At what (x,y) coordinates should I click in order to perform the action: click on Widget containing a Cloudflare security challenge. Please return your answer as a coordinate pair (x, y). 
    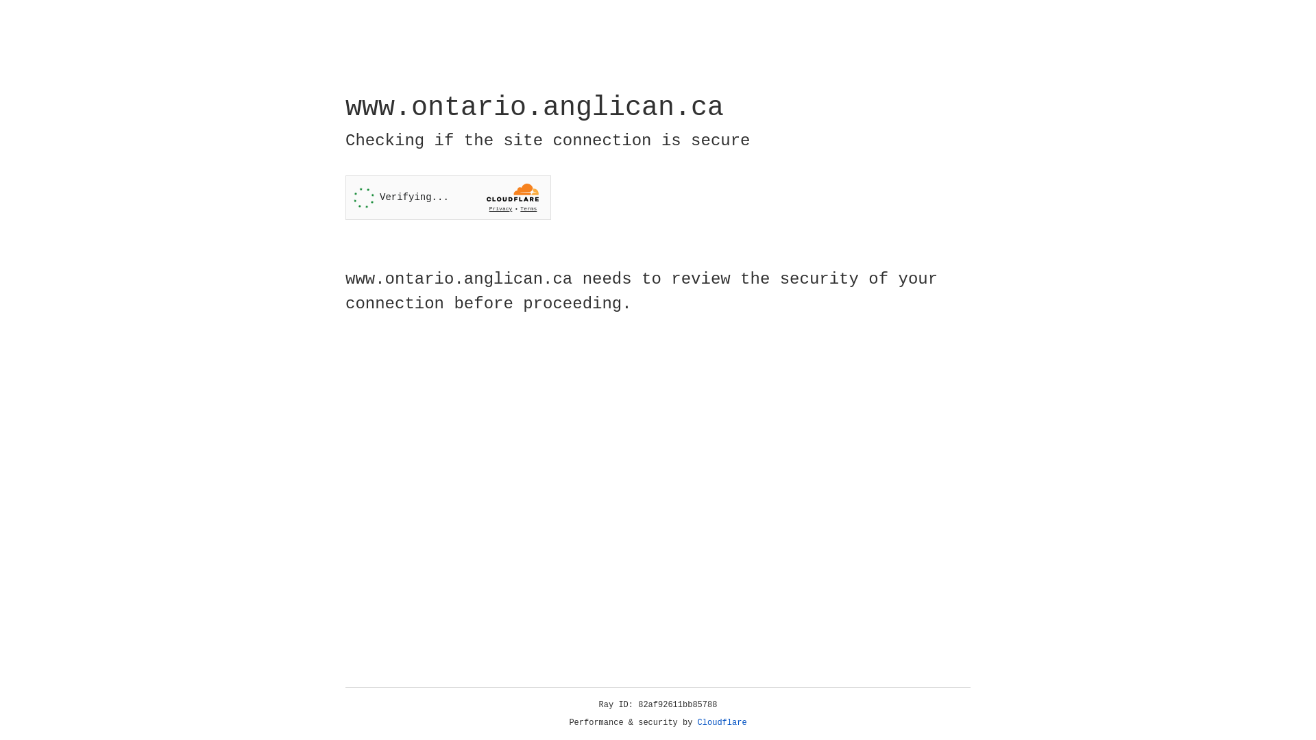
    Looking at the image, I should click on (448, 197).